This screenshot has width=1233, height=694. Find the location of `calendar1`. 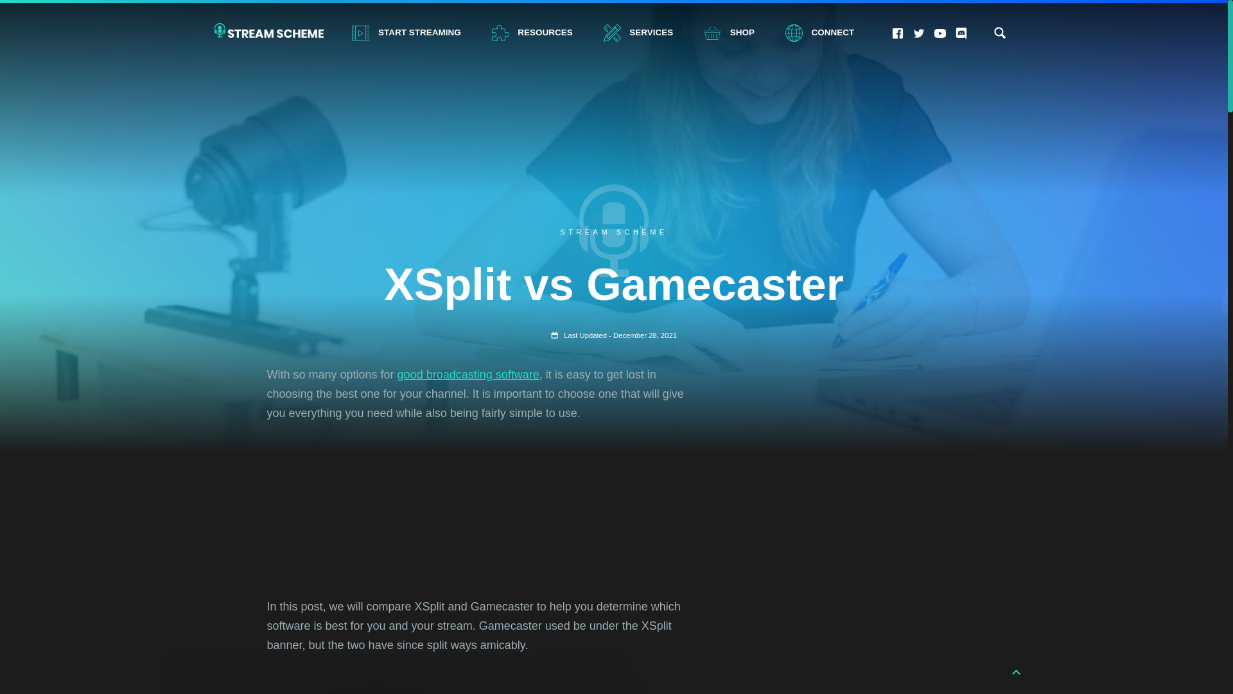

calendar1 is located at coordinates (729, 33).